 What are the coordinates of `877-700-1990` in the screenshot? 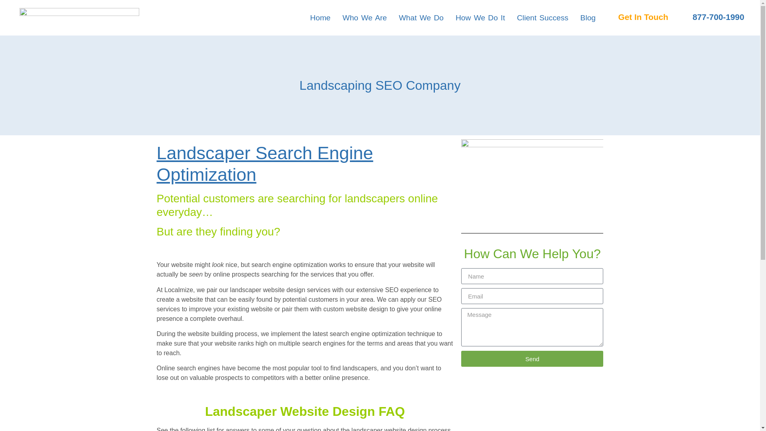 It's located at (718, 16).